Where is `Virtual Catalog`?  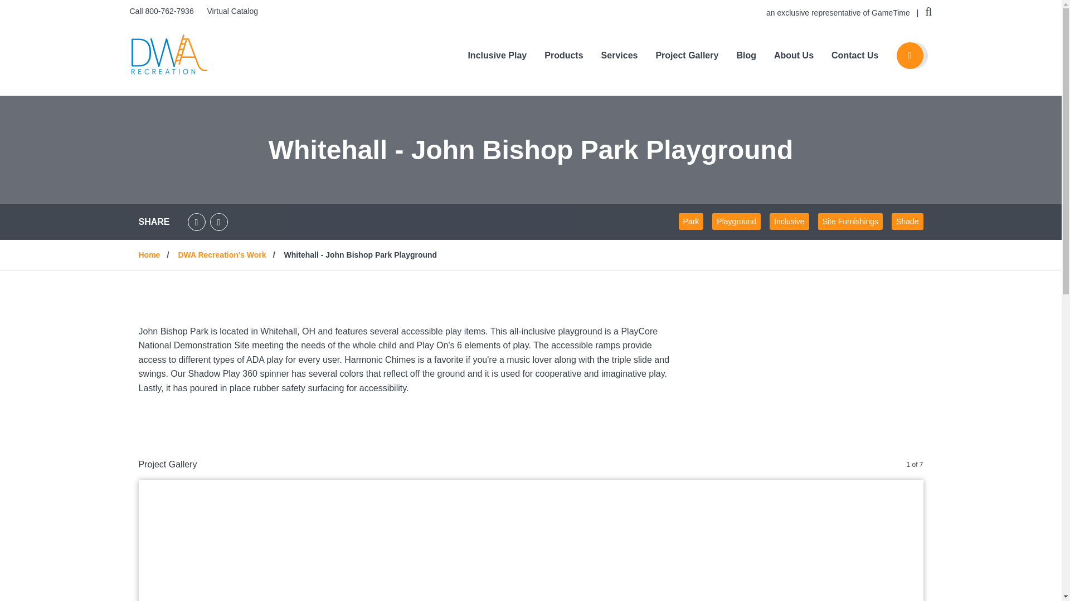 Virtual Catalog is located at coordinates (232, 11).